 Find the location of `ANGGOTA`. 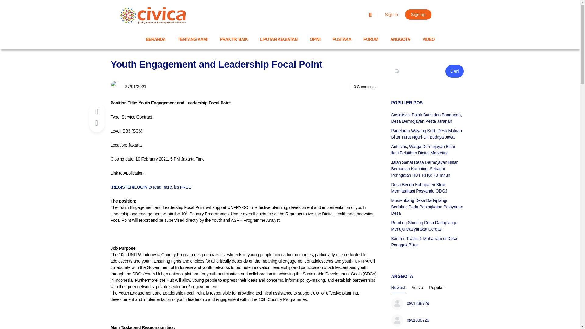

ANGGOTA is located at coordinates (400, 39).